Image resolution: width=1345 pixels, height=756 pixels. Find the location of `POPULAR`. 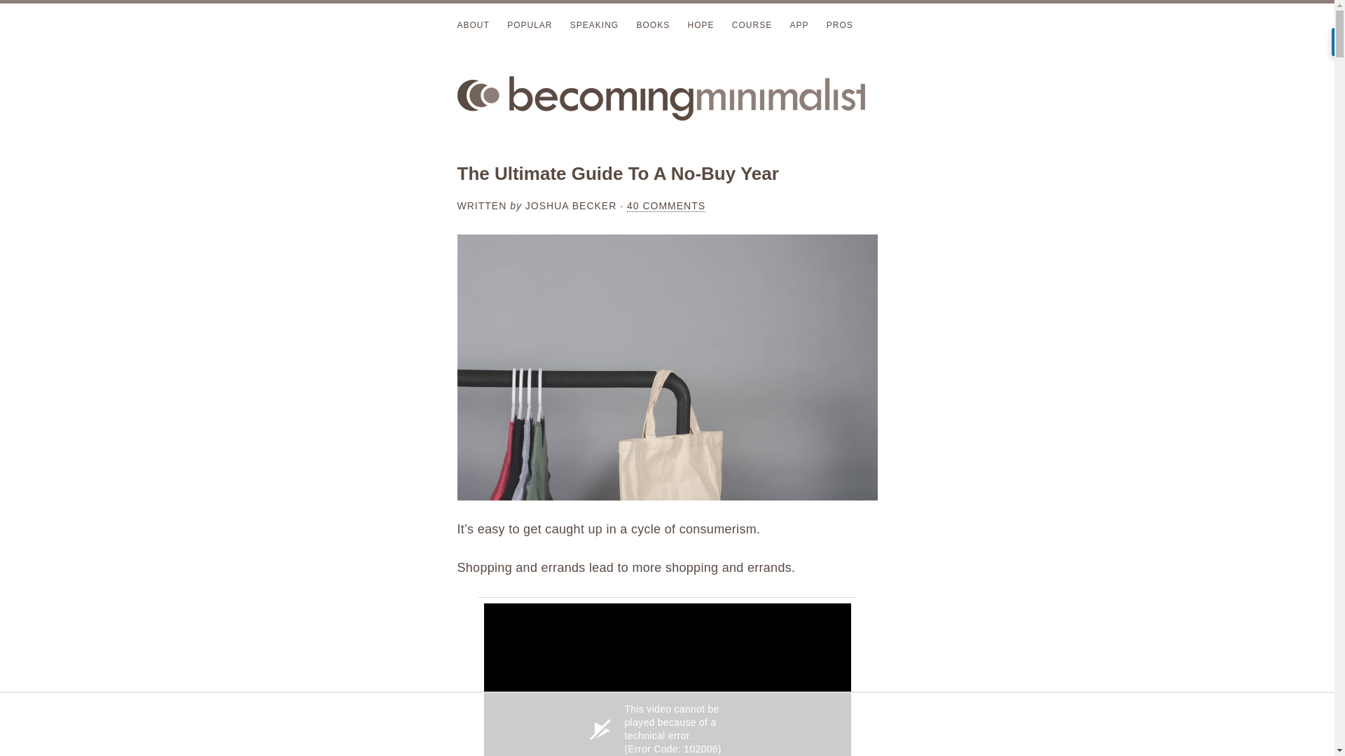

POPULAR is located at coordinates (529, 25).